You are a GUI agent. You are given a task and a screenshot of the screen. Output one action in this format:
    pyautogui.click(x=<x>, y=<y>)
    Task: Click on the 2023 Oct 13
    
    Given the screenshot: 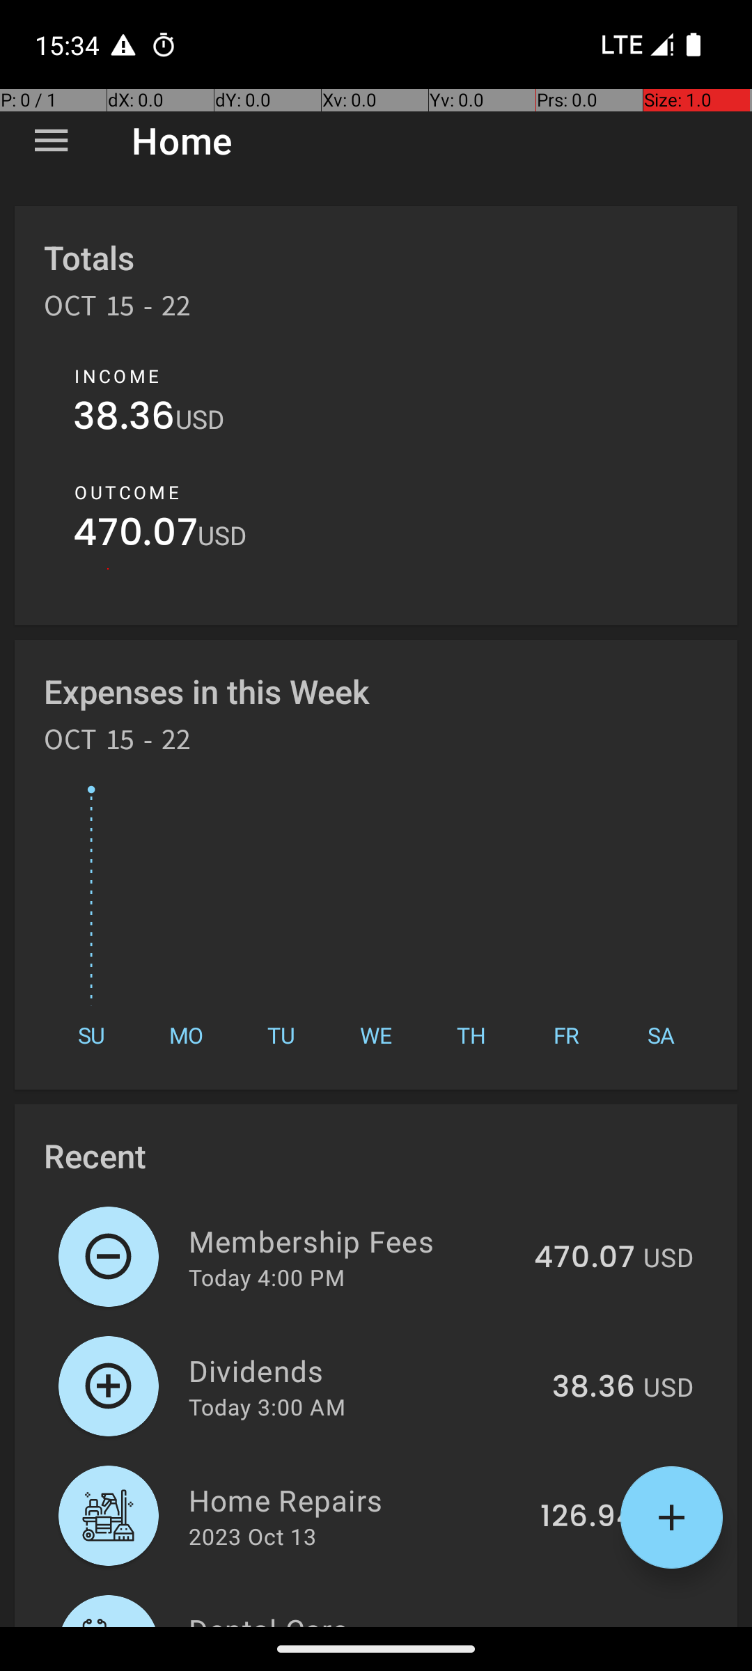 What is the action you would take?
    pyautogui.click(x=252, y=1536)
    